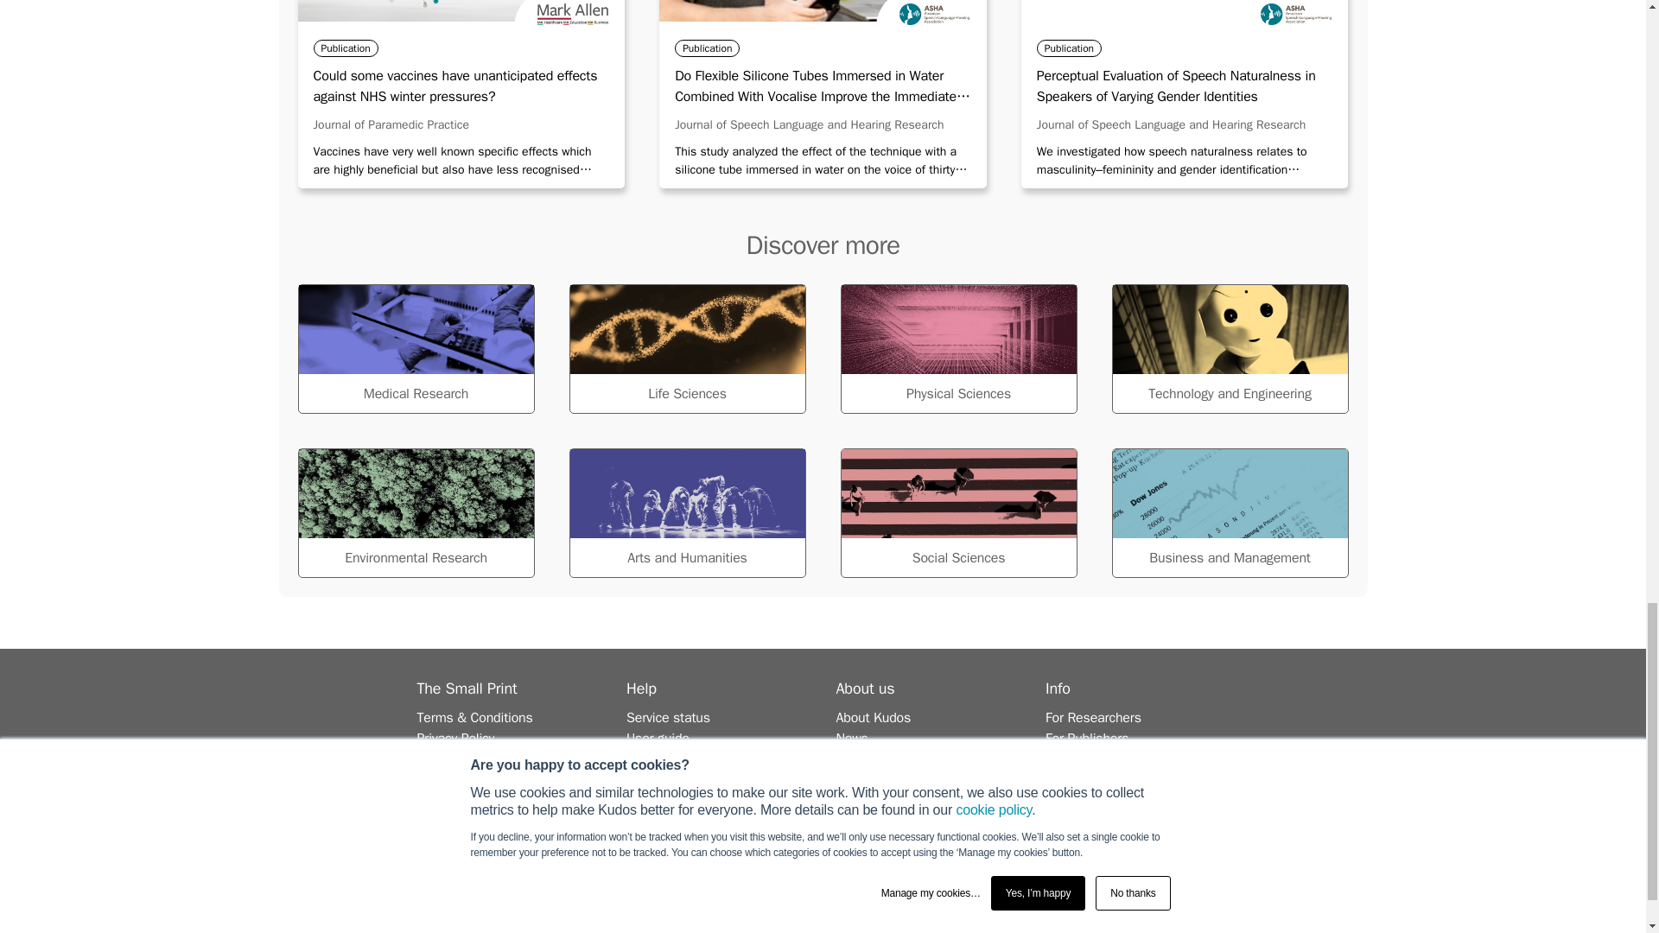  Describe the element at coordinates (1172, 124) in the screenshot. I see `Journal of Speech Language and Hearing Research` at that location.